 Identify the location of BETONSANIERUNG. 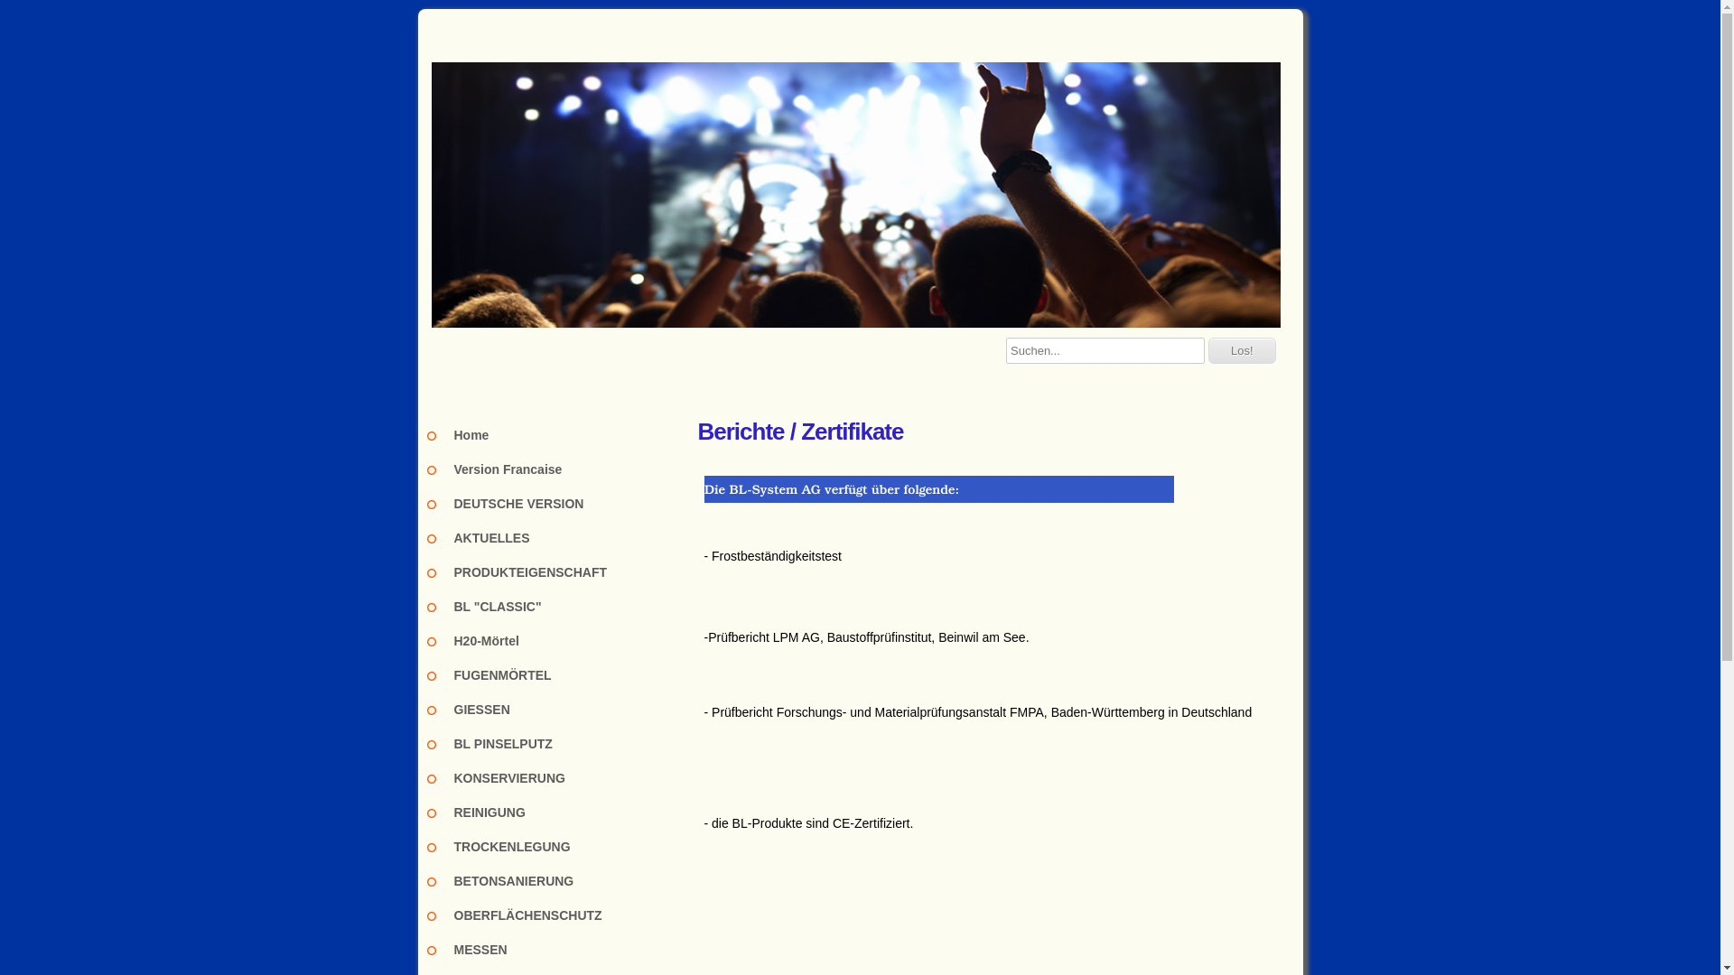
(562, 881).